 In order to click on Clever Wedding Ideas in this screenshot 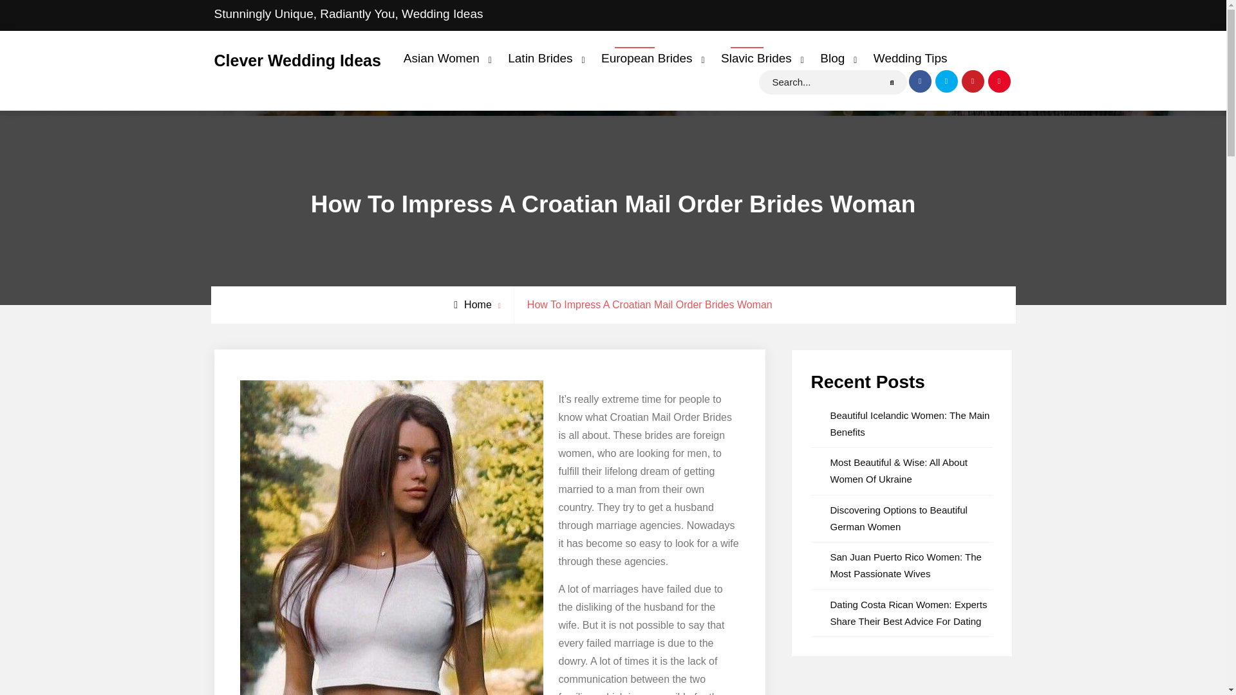, I will do `click(297, 60)`.